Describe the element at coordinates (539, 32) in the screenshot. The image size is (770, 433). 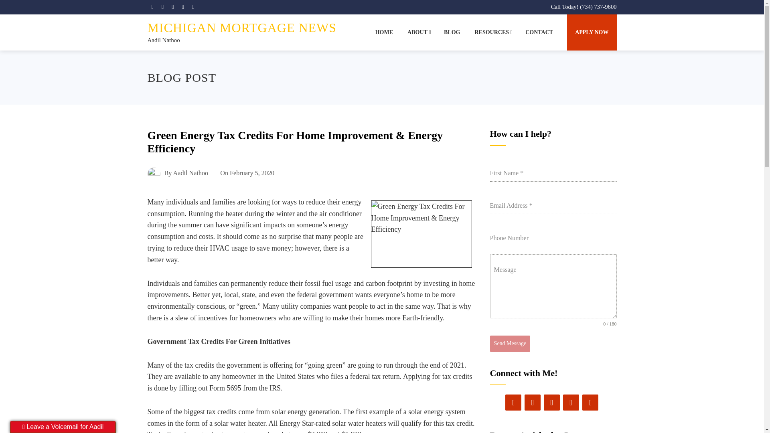
I see `CONTACT` at that location.